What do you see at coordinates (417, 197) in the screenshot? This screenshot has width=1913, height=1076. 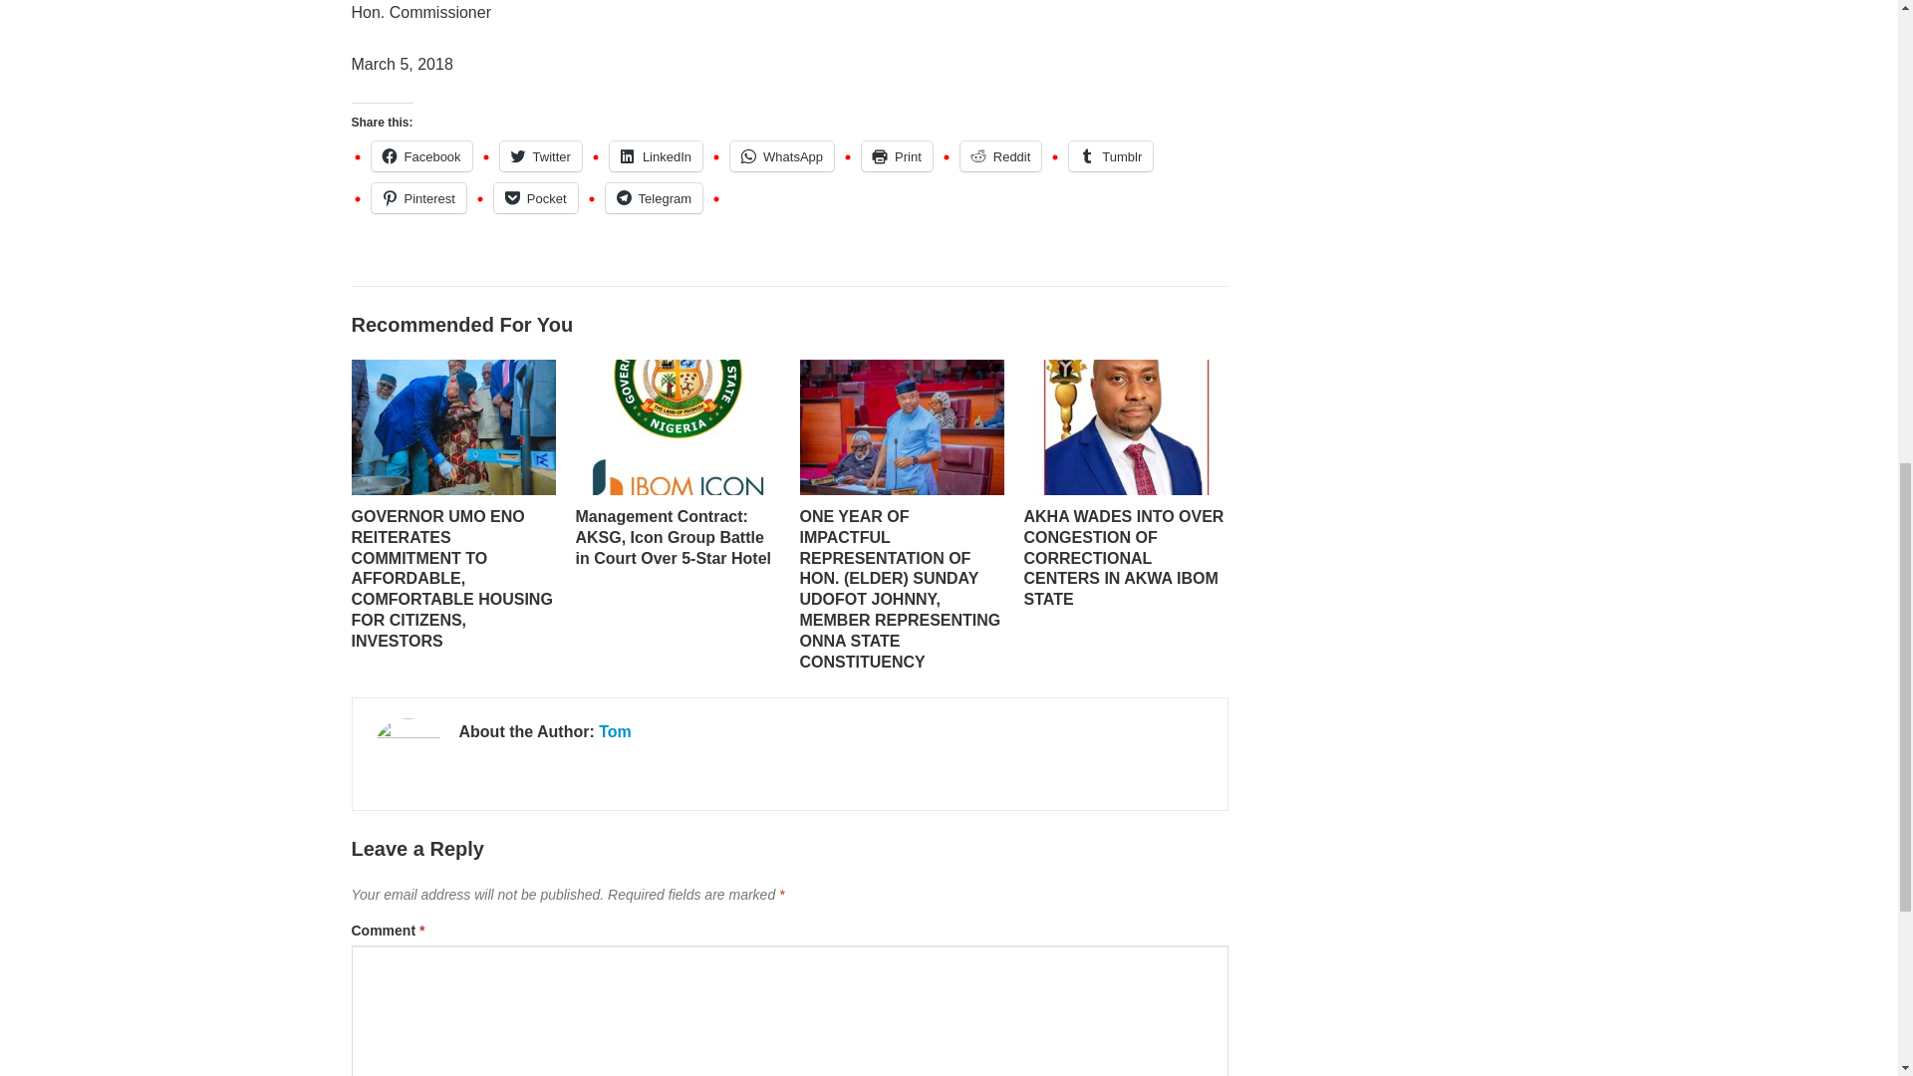 I see `Click to share on Pinterest` at bounding box center [417, 197].